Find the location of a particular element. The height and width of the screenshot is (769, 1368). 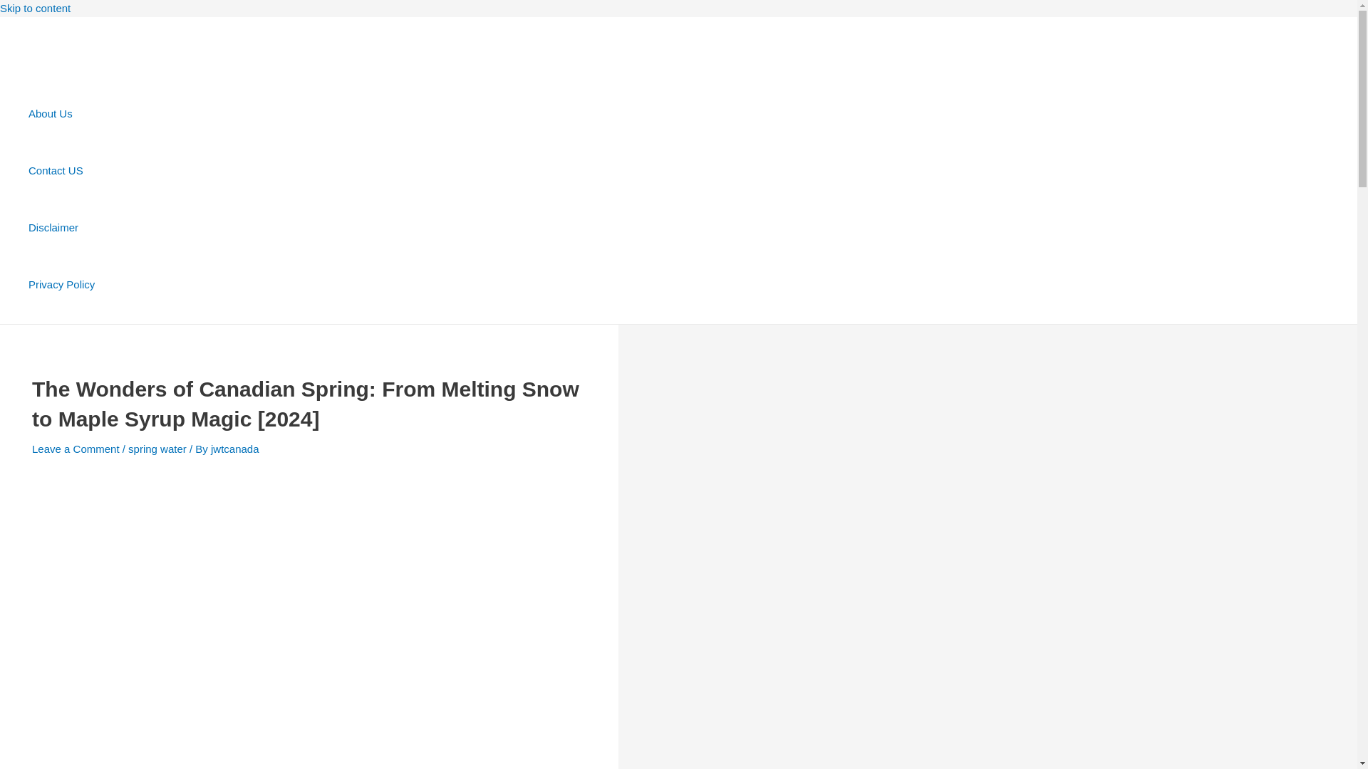

View all posts by jwtcanada is located at coordinates (235, 449).